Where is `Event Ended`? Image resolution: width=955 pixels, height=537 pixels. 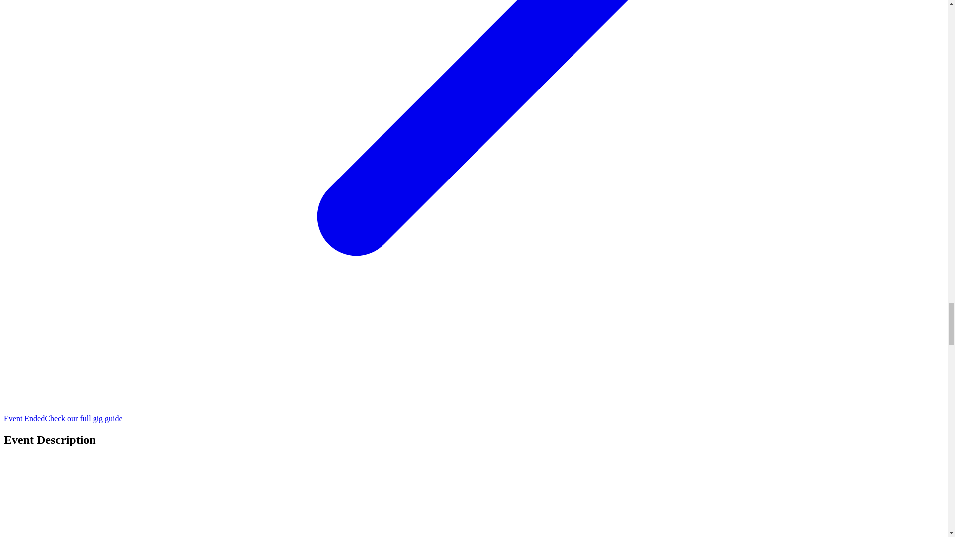 Event Ended is located at coordinates (24, 418).